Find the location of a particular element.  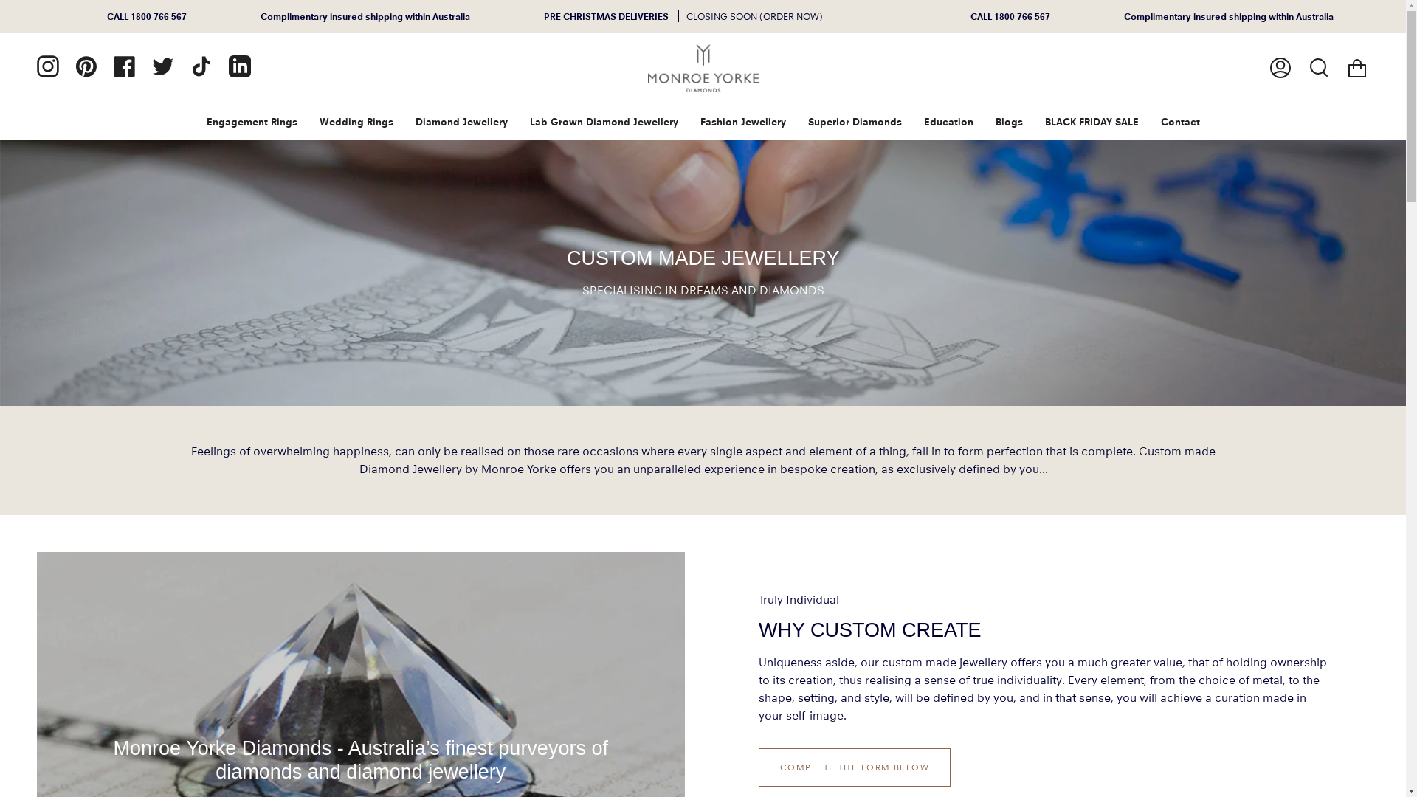

CALL 1800 766 567 is located at coordinates (1010, 16).